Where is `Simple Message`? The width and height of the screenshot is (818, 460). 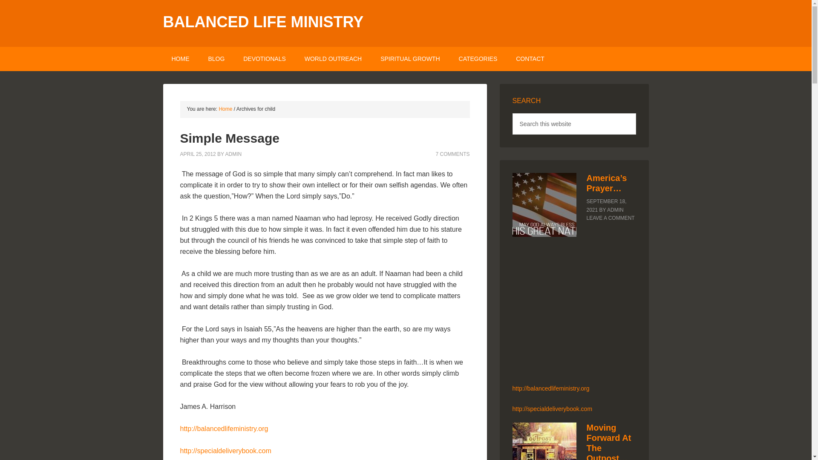
Simple Message is located at coordinates (229, 138).